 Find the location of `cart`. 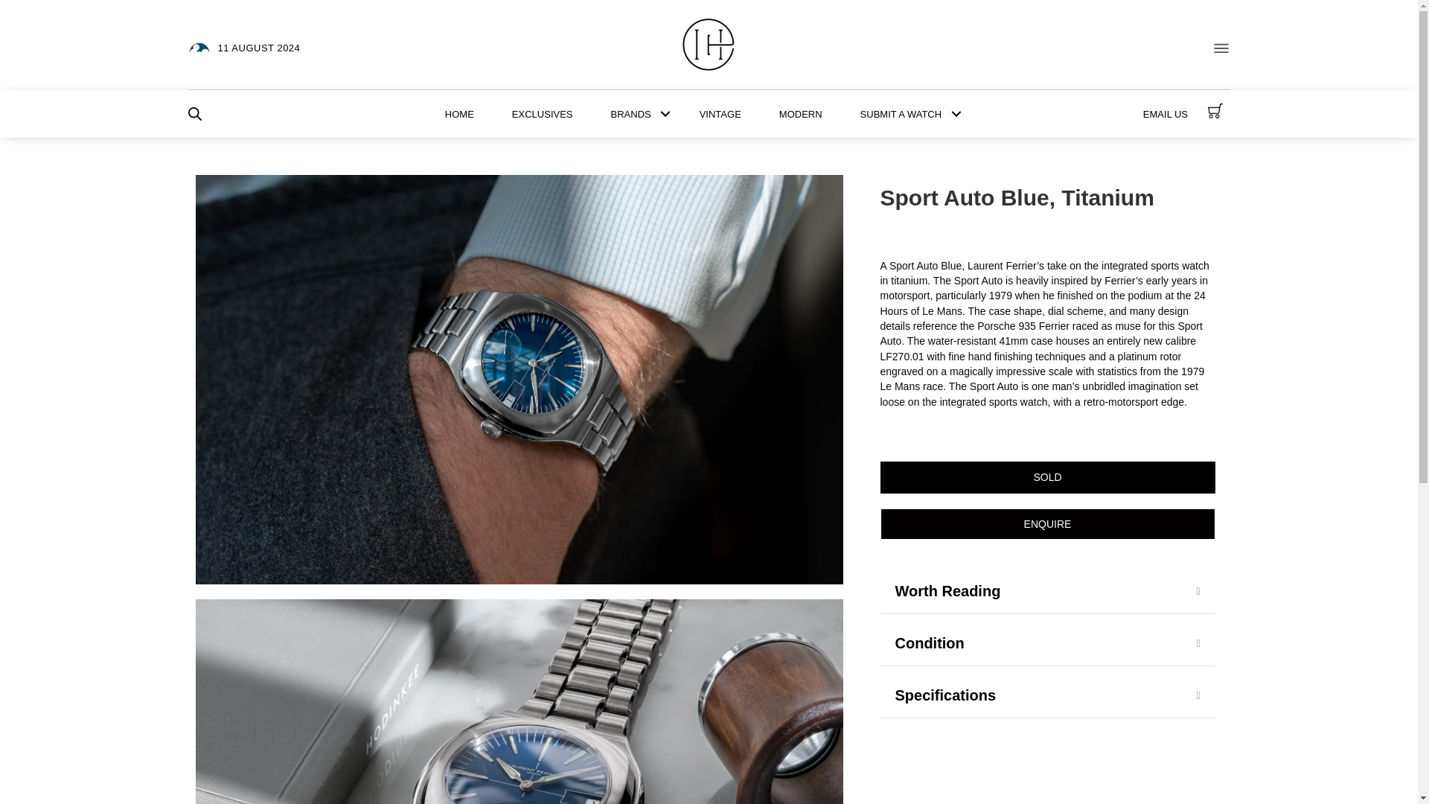

cart is located at coordinates (1215, 110).